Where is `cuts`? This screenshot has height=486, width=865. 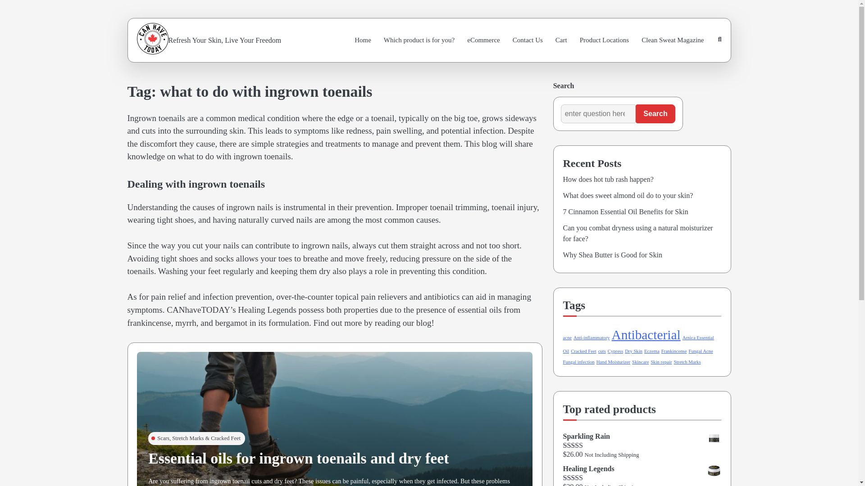
cuts is located at coordinates (602, 351).